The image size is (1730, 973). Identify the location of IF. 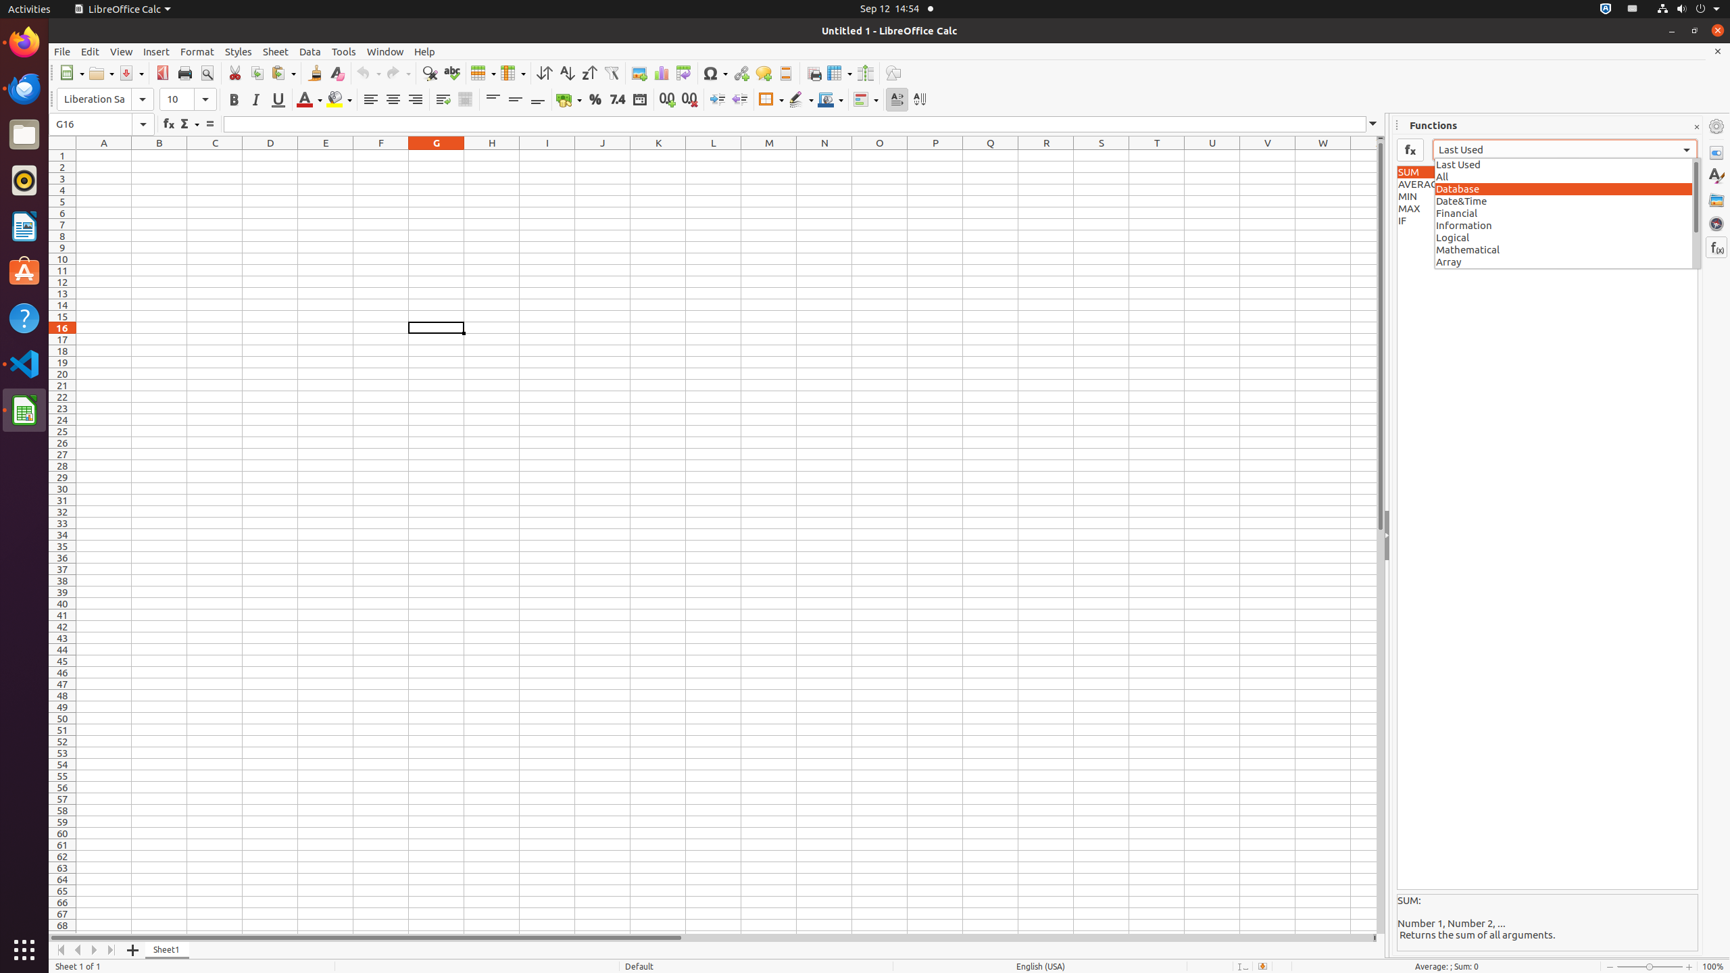
(1548, 221).